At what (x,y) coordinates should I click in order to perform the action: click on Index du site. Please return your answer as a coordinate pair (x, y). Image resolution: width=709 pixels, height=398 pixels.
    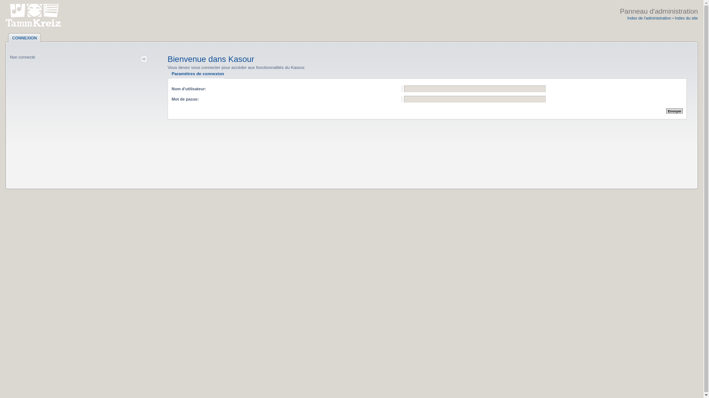
    Looking at the image, I should click on (686, 18).